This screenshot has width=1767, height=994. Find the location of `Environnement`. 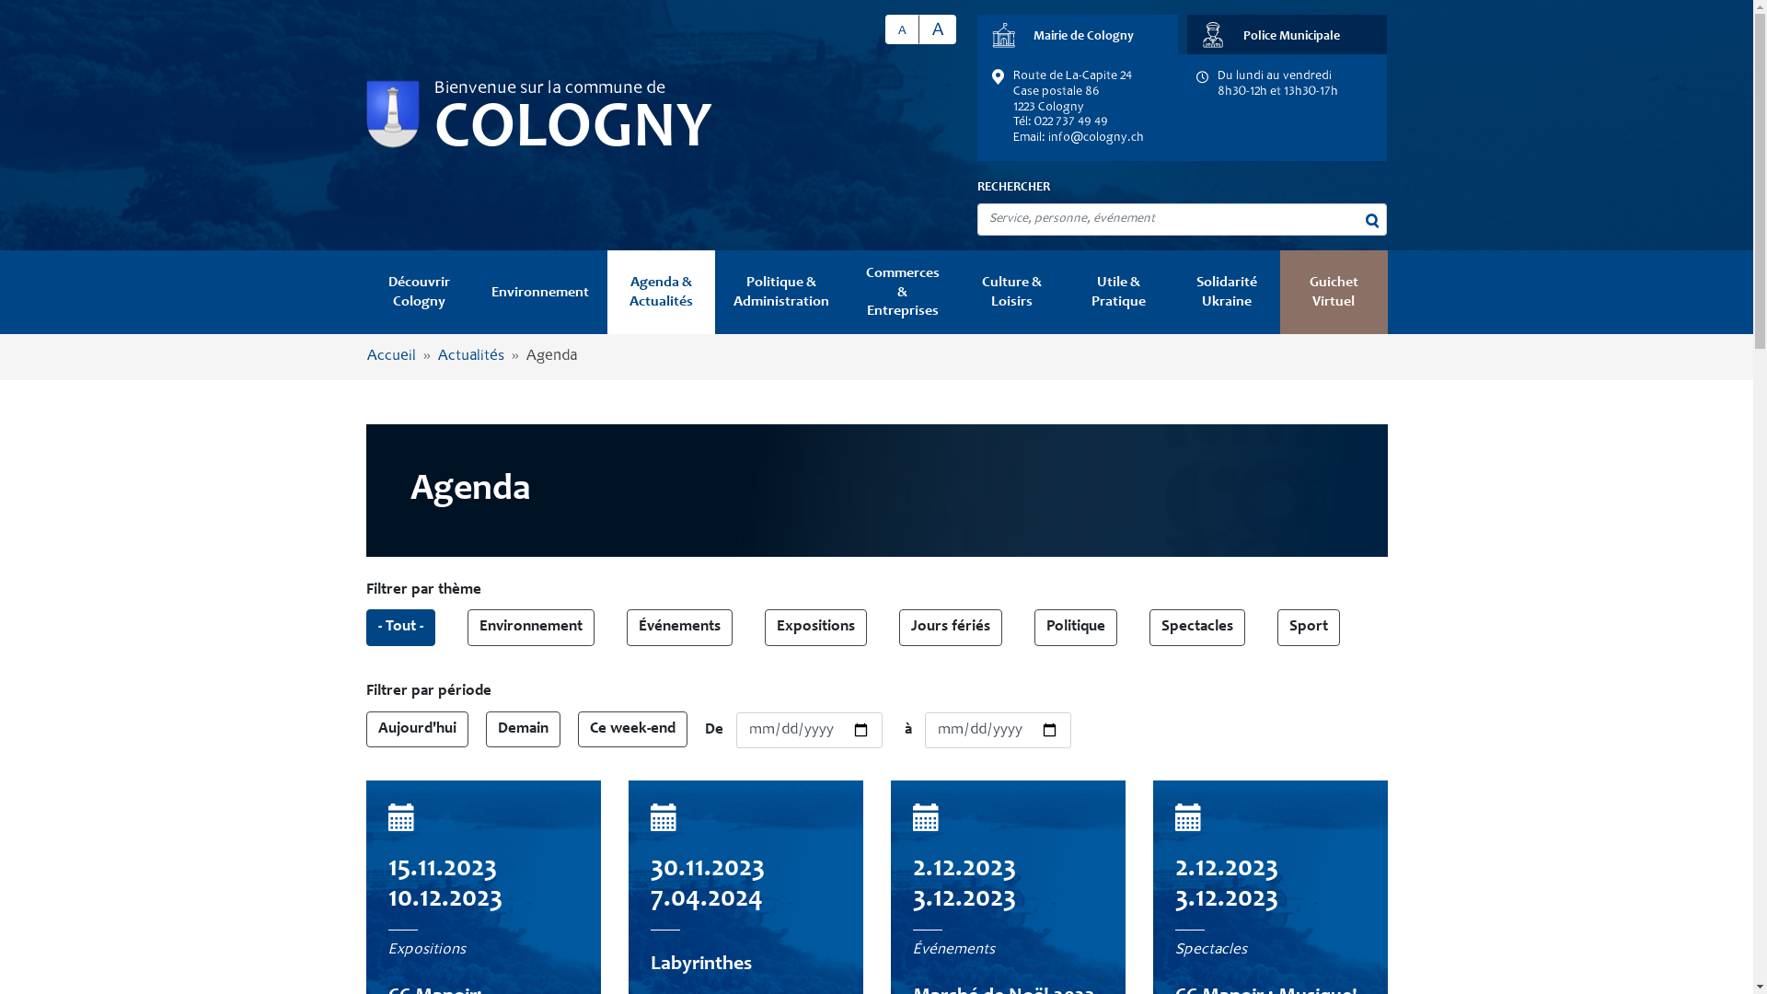

Environnement is located at coordinates (531, 628).